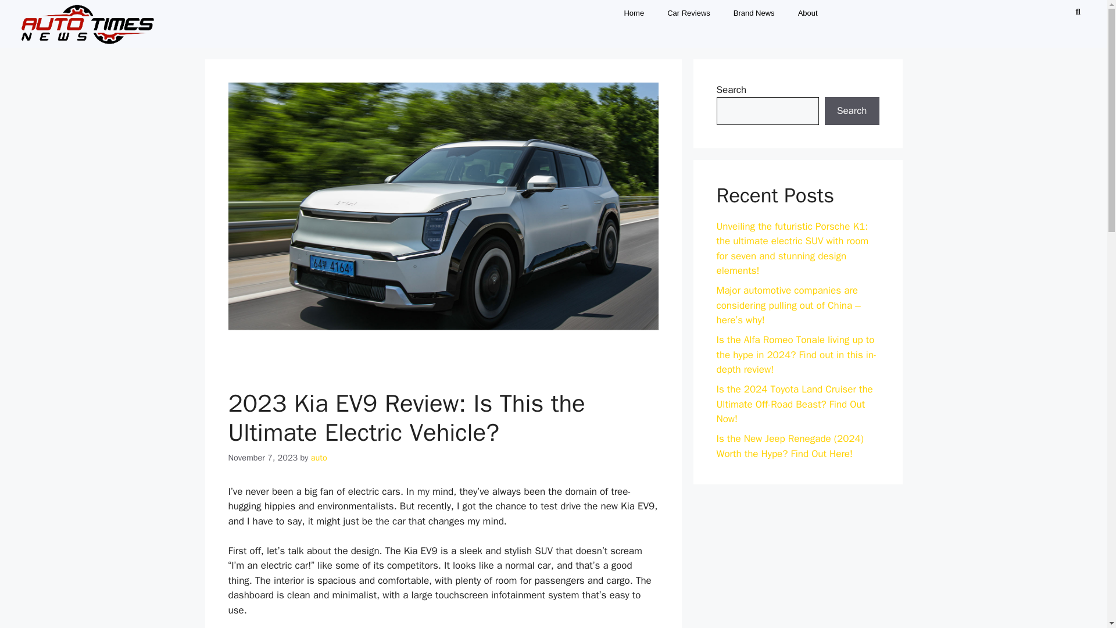 Image resolution: width=1116 pixels, height=628 pixels. Describe the element at coordinates (319, 457) in the screenshot. I see `View all posts by auto` at that location.